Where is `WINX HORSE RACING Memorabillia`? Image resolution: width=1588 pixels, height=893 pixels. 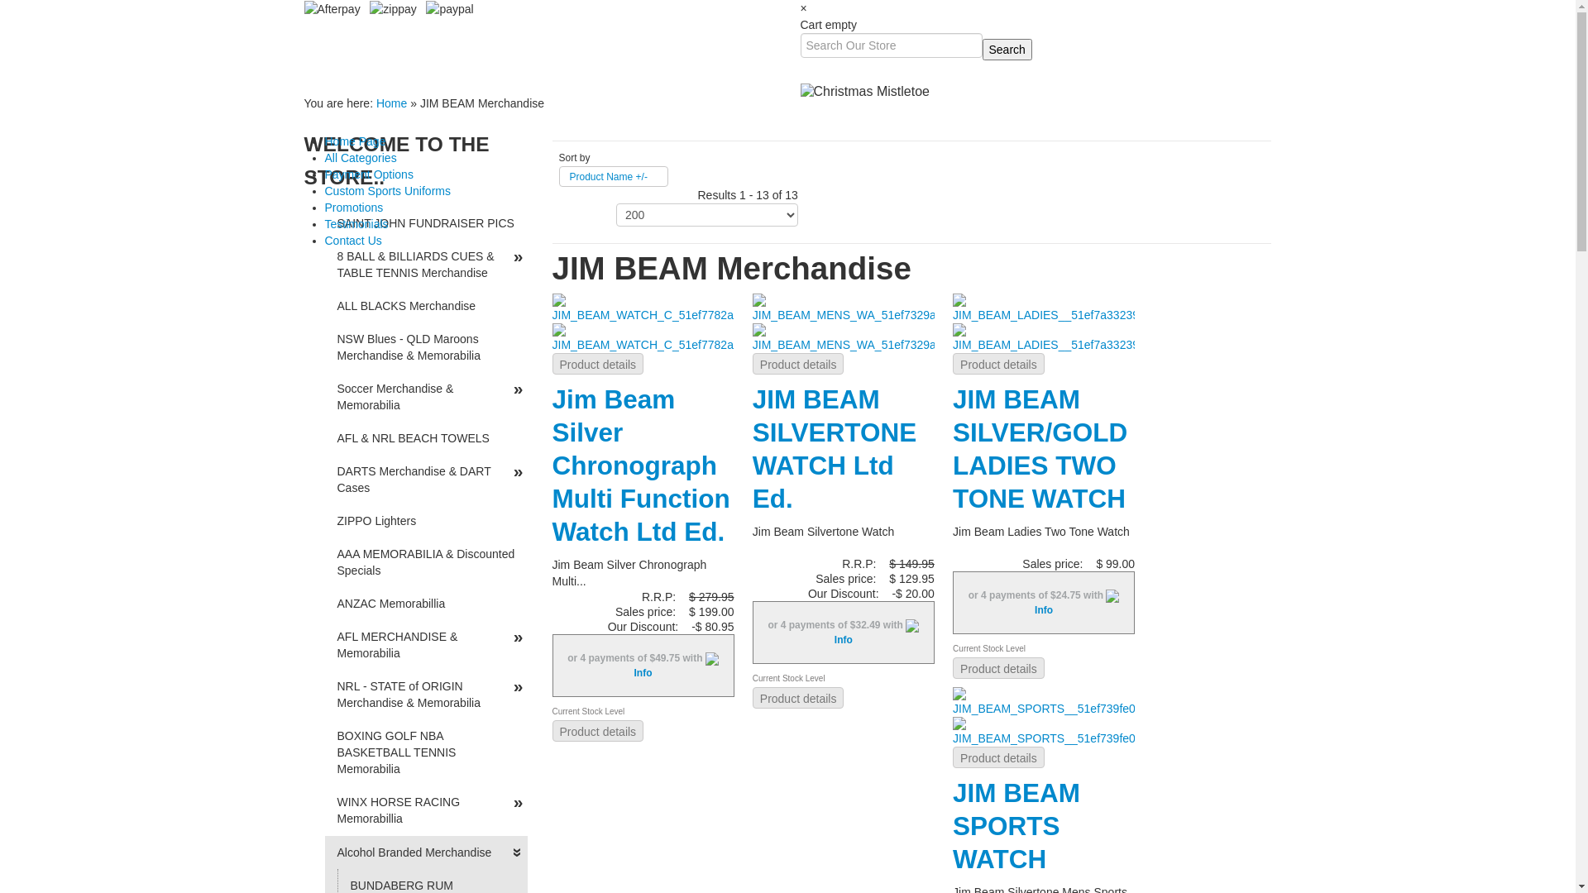 WINX HORSE RACING Memorabillia is located at coordinates (425, 810).